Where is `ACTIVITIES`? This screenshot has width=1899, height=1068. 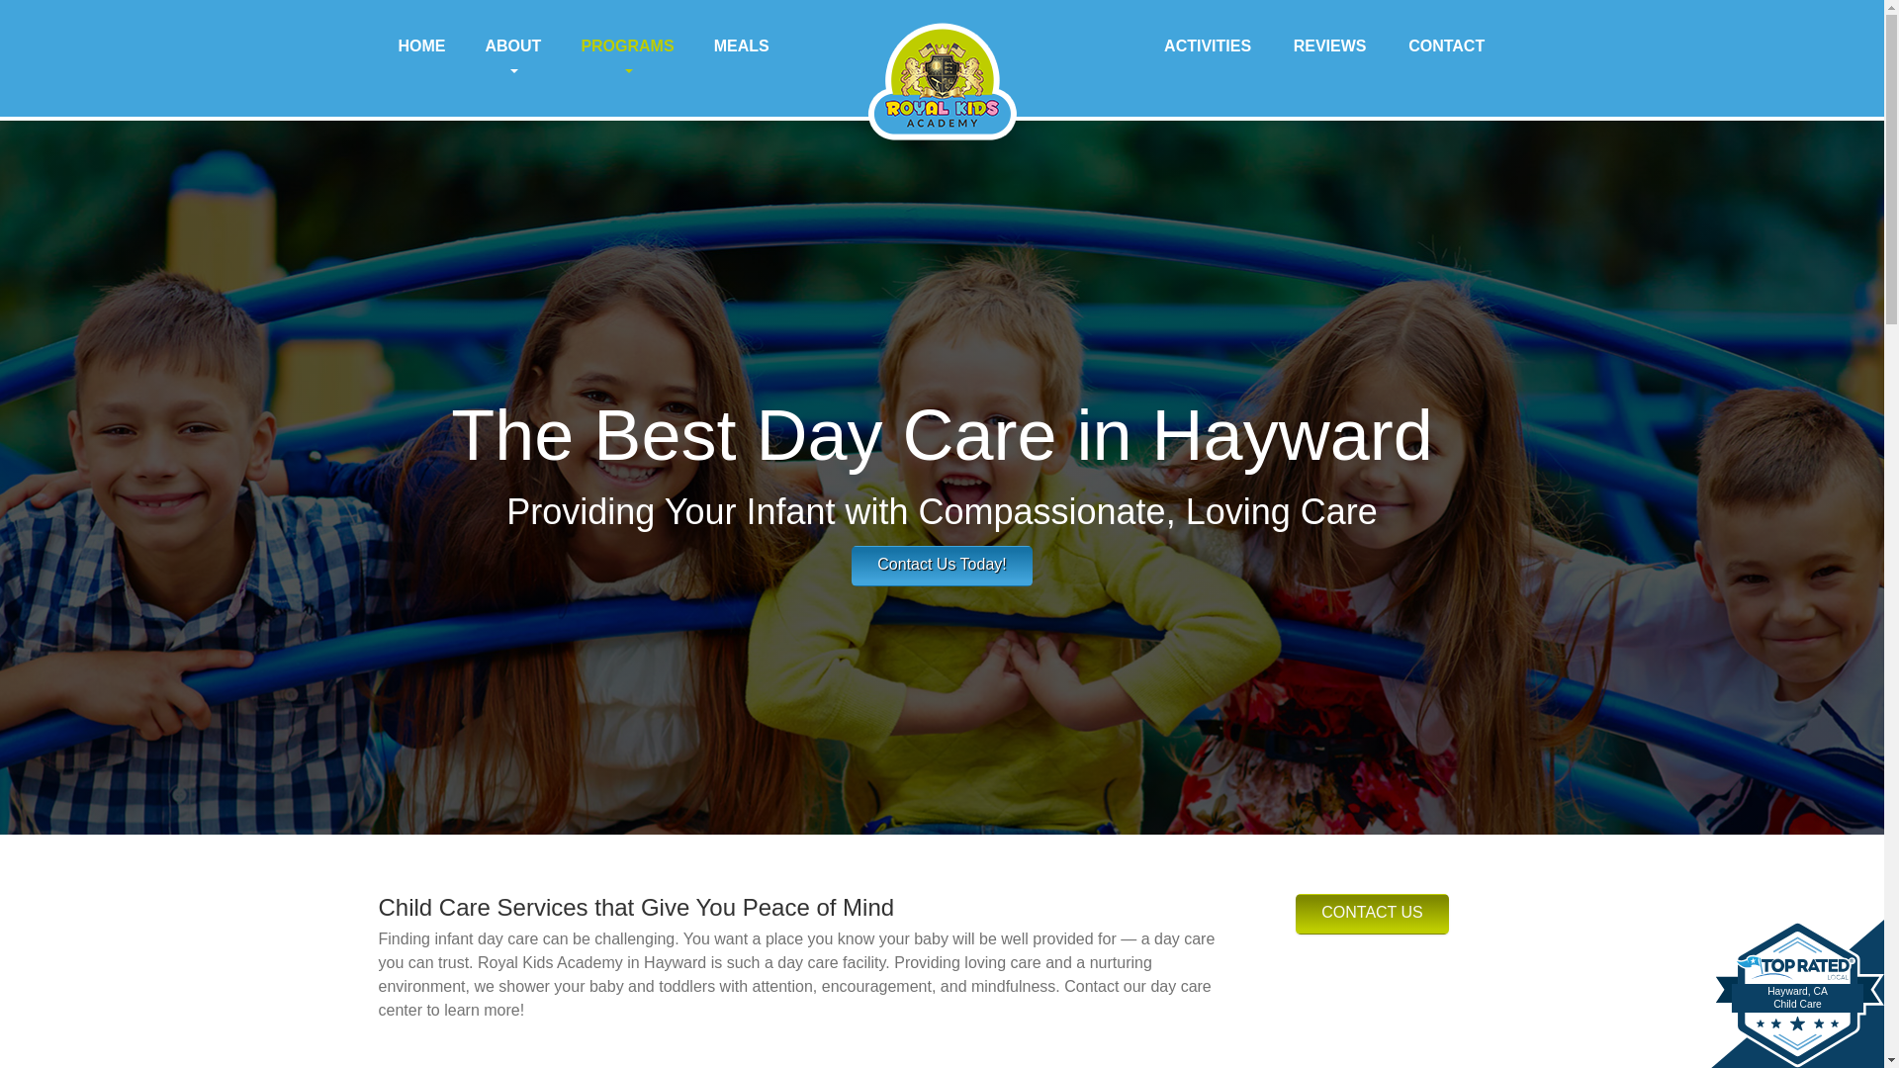
ACTIVITIES is located at coordinates (1207, 45).